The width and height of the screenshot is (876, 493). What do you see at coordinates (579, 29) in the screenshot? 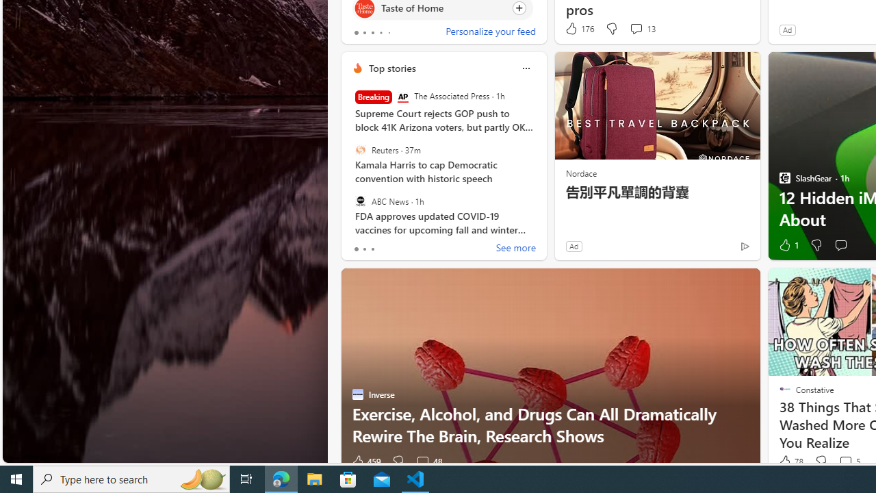
I see `176 Like` at bounding box center [579, 29].